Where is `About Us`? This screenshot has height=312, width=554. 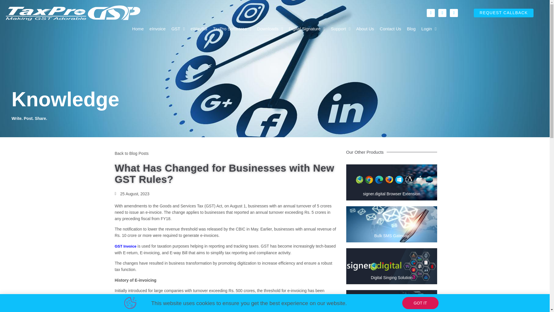 About Us is located at coordinates (365, 29).